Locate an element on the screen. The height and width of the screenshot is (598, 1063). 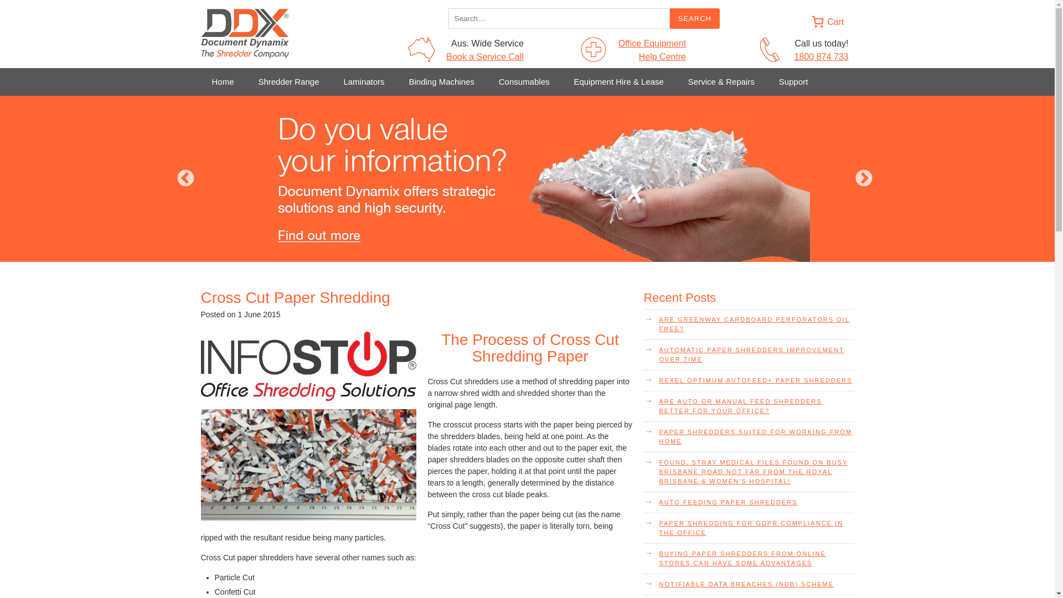
1800 874 733 is located at coordinates (822, 56).